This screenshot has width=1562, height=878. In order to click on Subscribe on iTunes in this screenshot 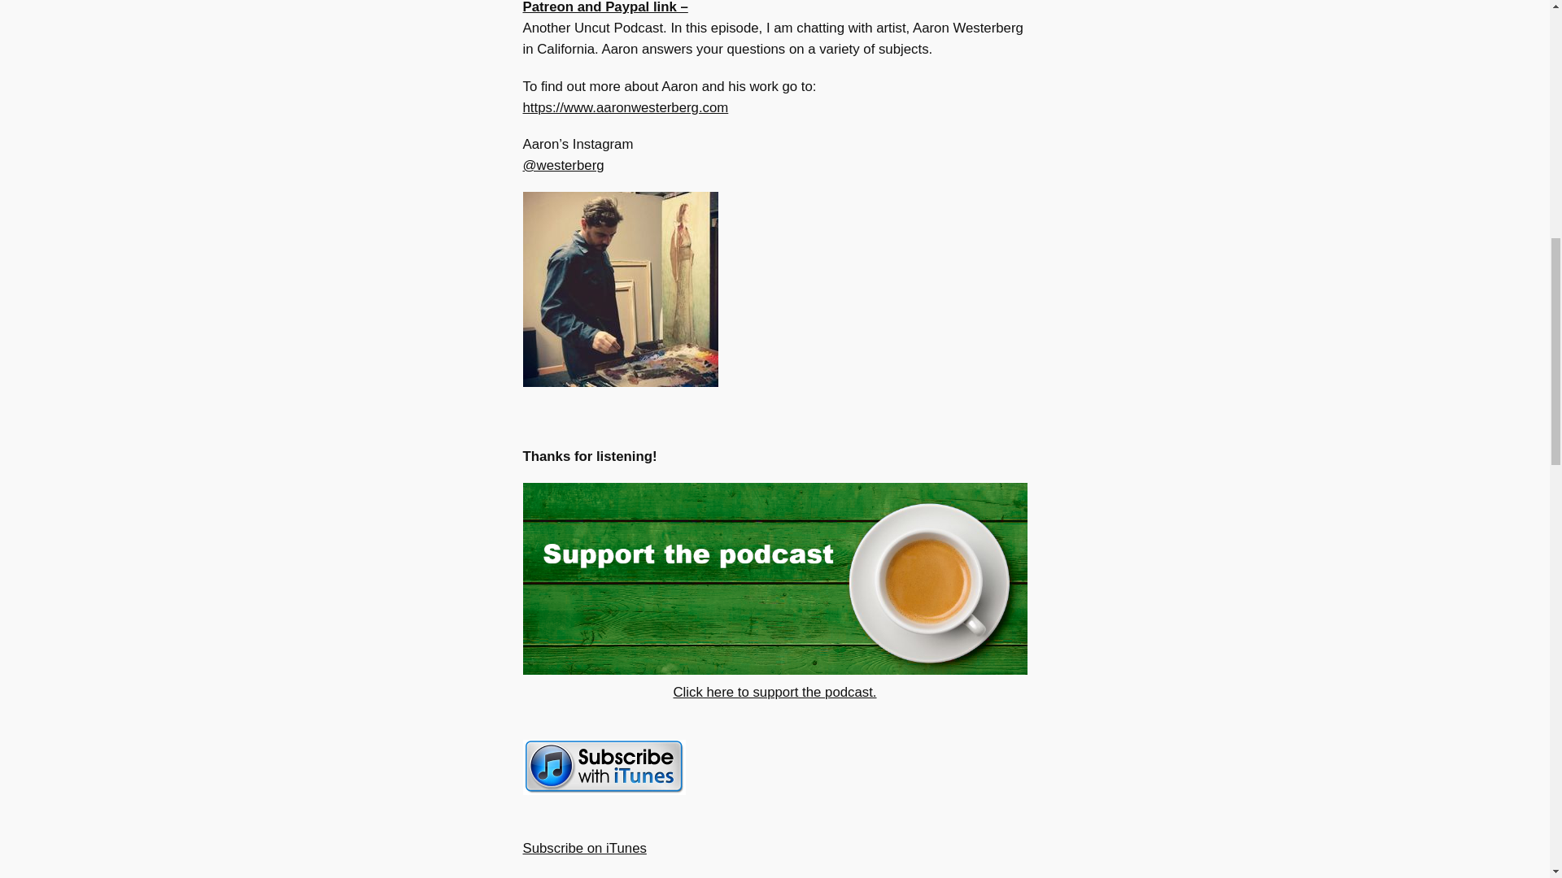, I will do `click(584, 858)`.